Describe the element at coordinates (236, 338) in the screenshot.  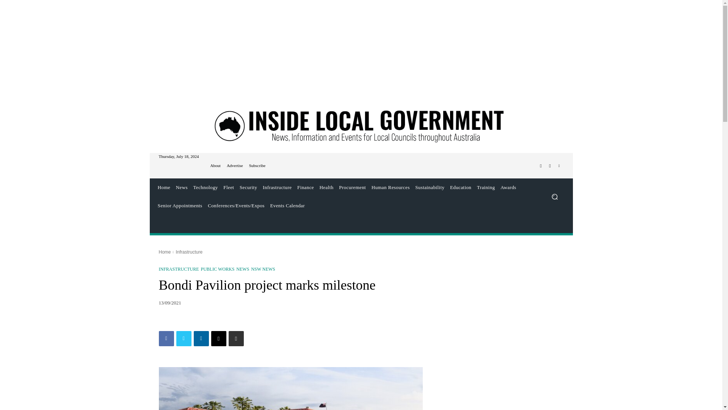
I see `Print` at that location.